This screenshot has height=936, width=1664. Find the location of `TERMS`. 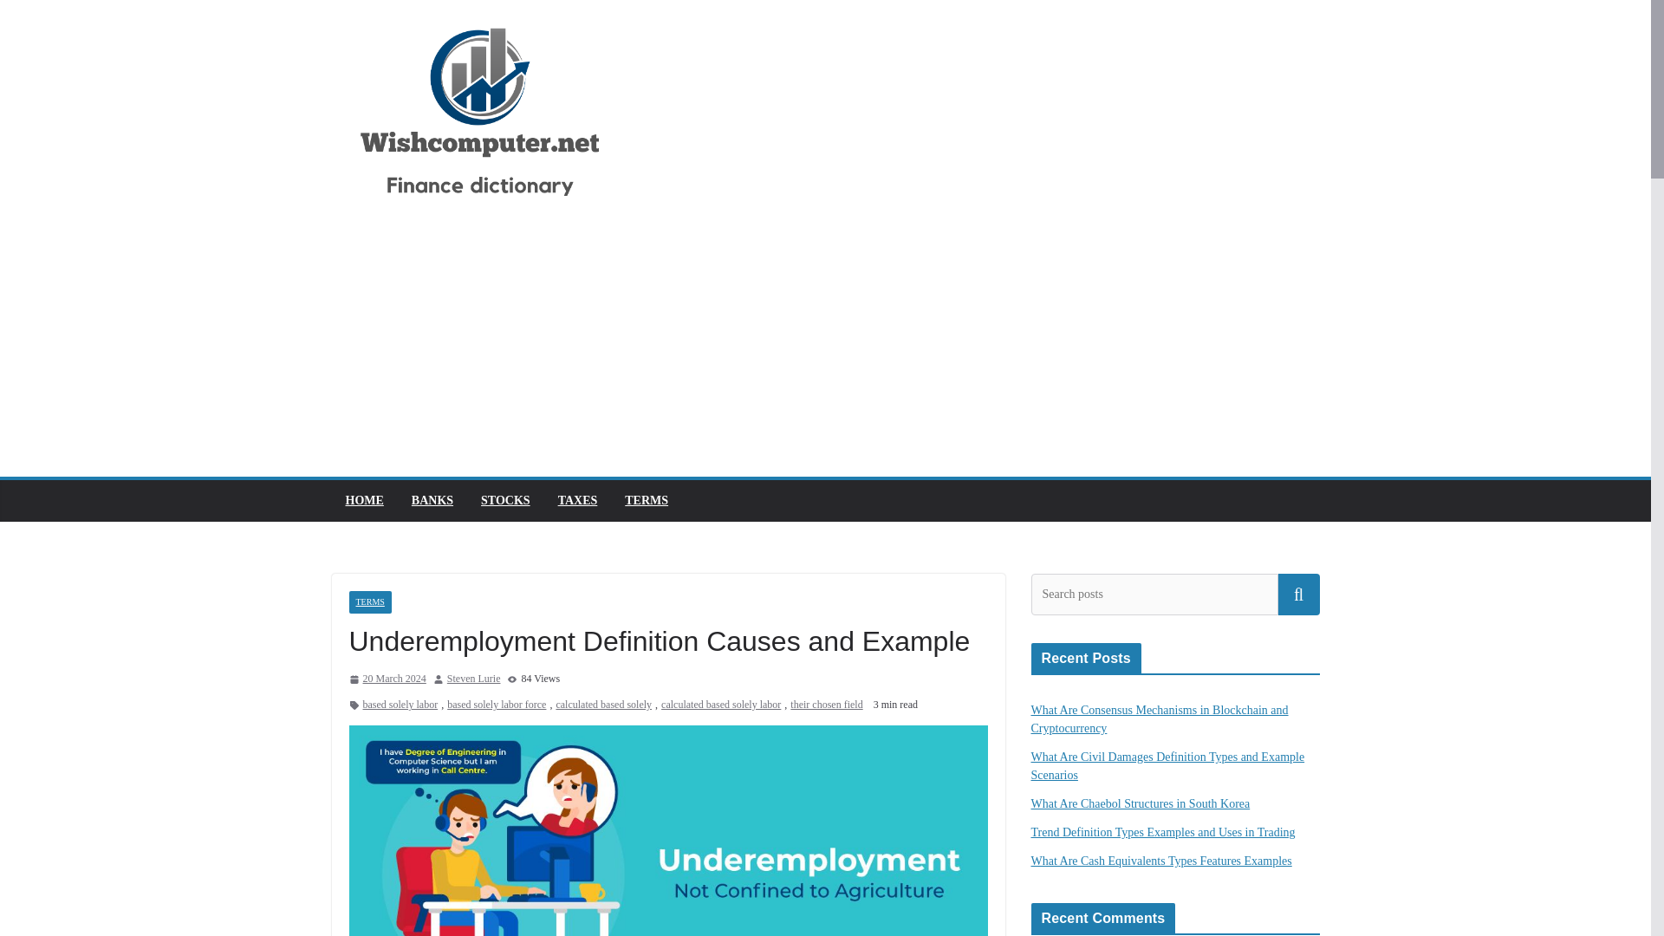

TERMS is located at coordinates (369, 601).